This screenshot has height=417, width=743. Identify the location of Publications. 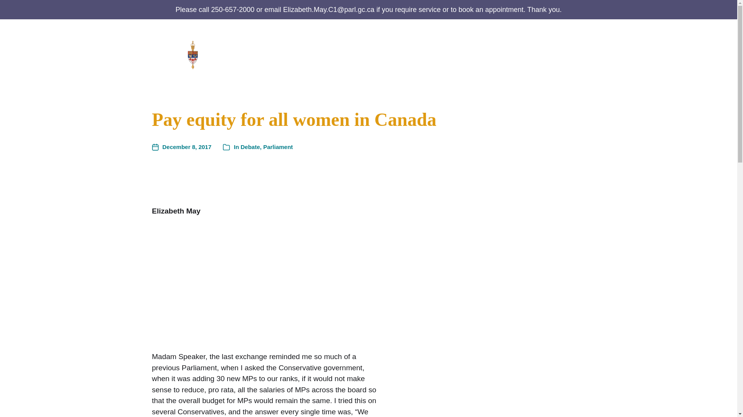
(431, 54).